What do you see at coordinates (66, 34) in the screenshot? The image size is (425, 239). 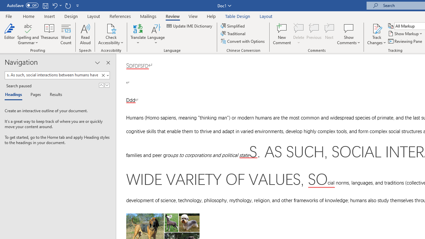 I see `Word Count` at bounding box center [66, 34].